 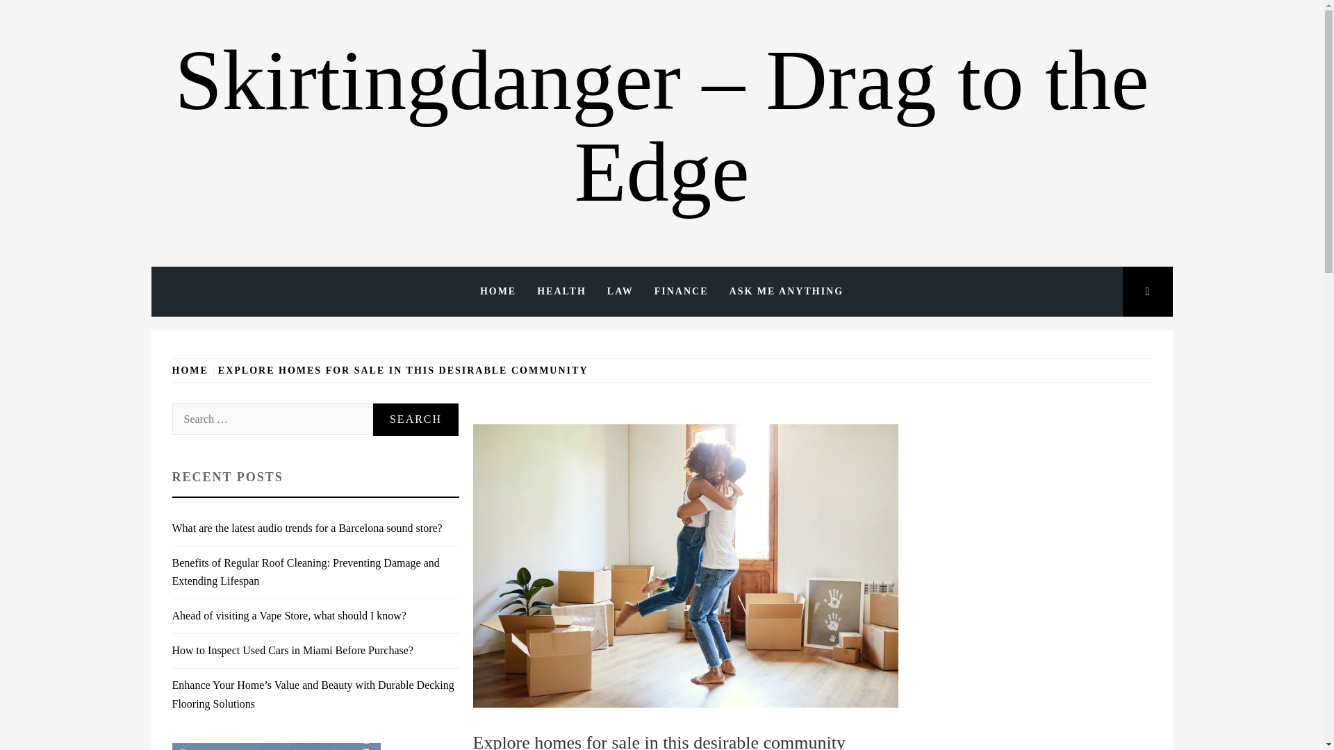 What do you see at coordinates (289, 615) in the screenshot?
I see `Ahead of visiting a Vape Store, what should I know?` at bounding box center [289, 615].